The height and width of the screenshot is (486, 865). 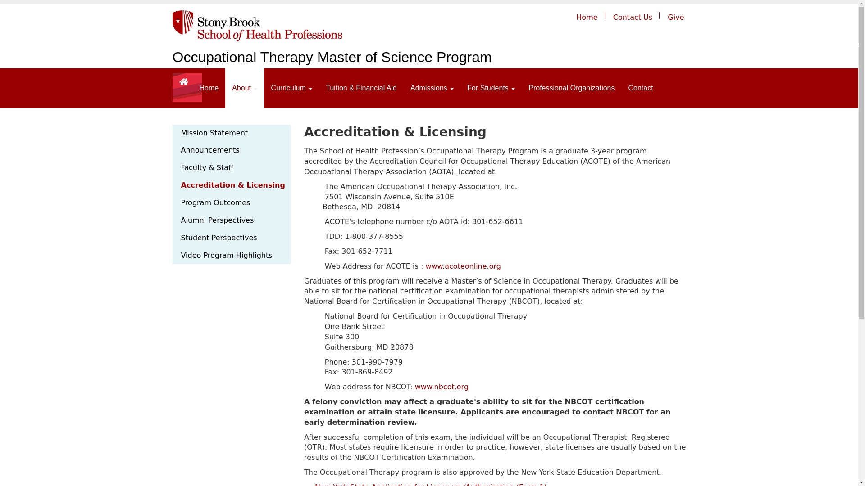 I want to click on Professional Organizations, so click(x=571, y=88).